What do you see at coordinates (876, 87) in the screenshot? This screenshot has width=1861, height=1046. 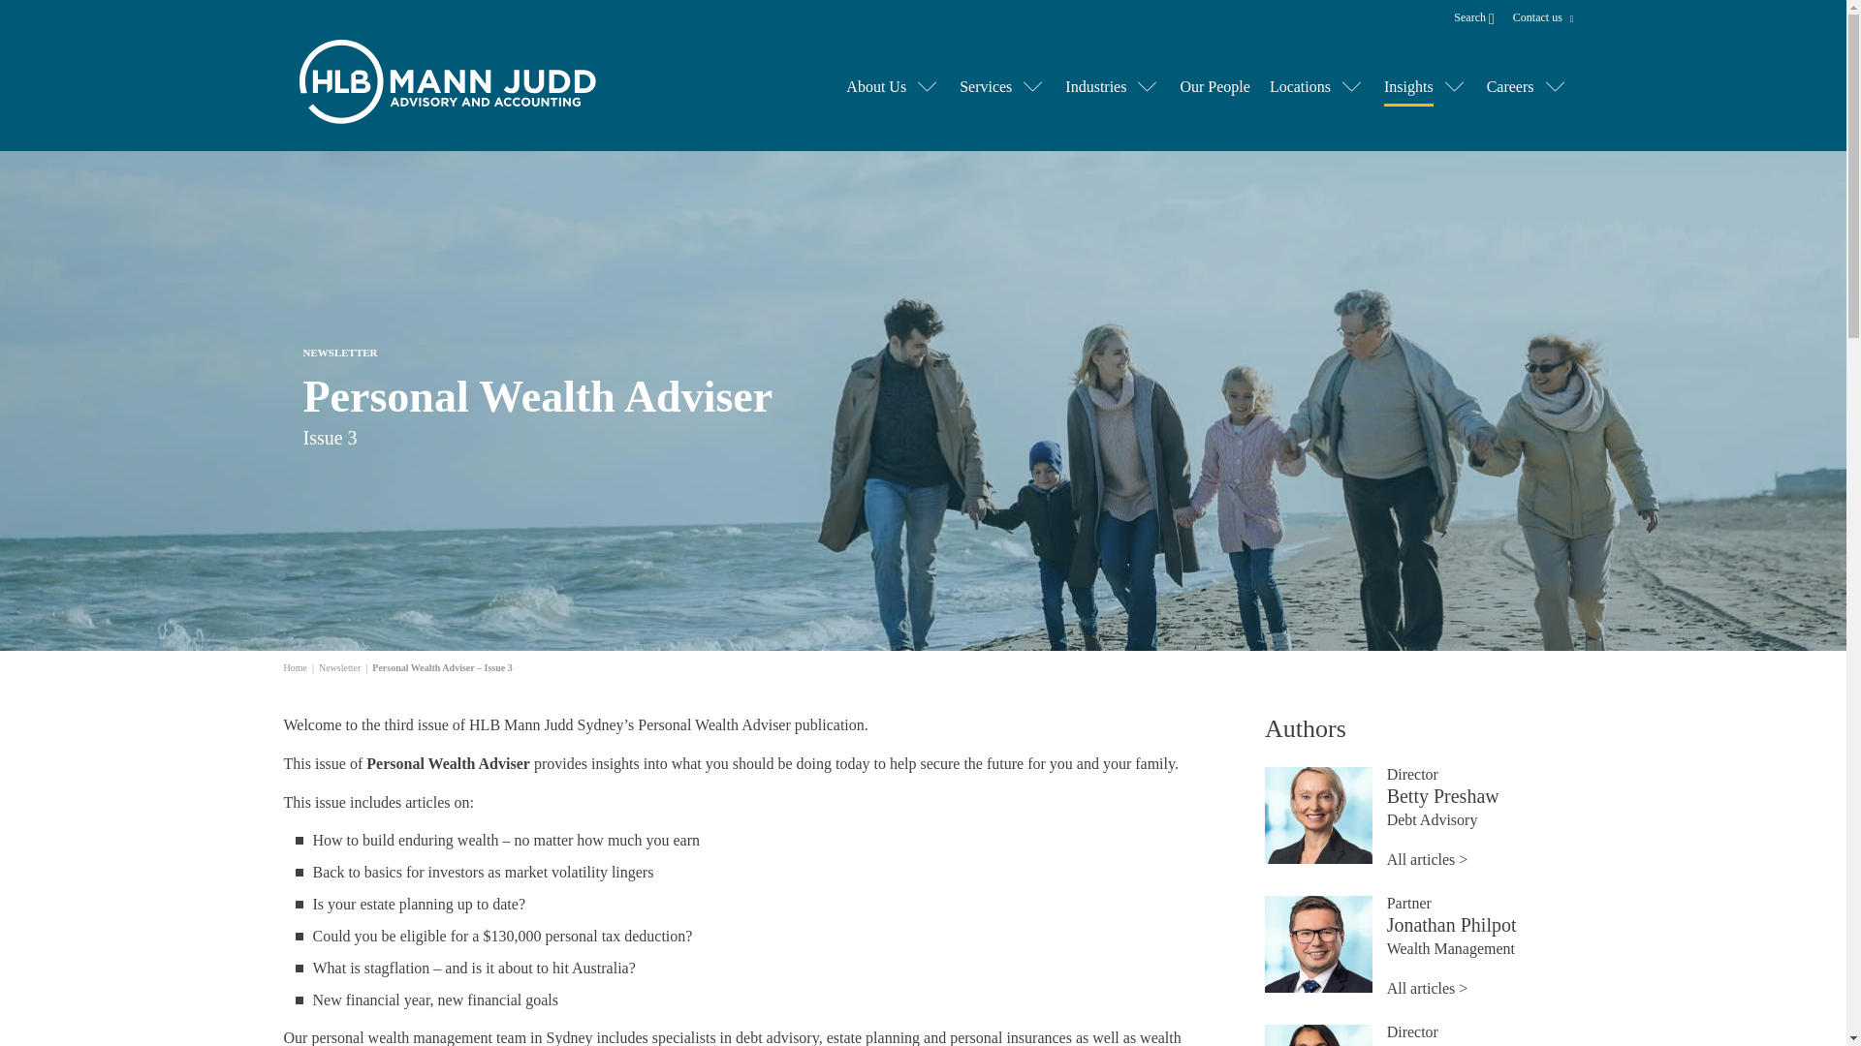 I see `About Us` at bounding box center [876, 87].